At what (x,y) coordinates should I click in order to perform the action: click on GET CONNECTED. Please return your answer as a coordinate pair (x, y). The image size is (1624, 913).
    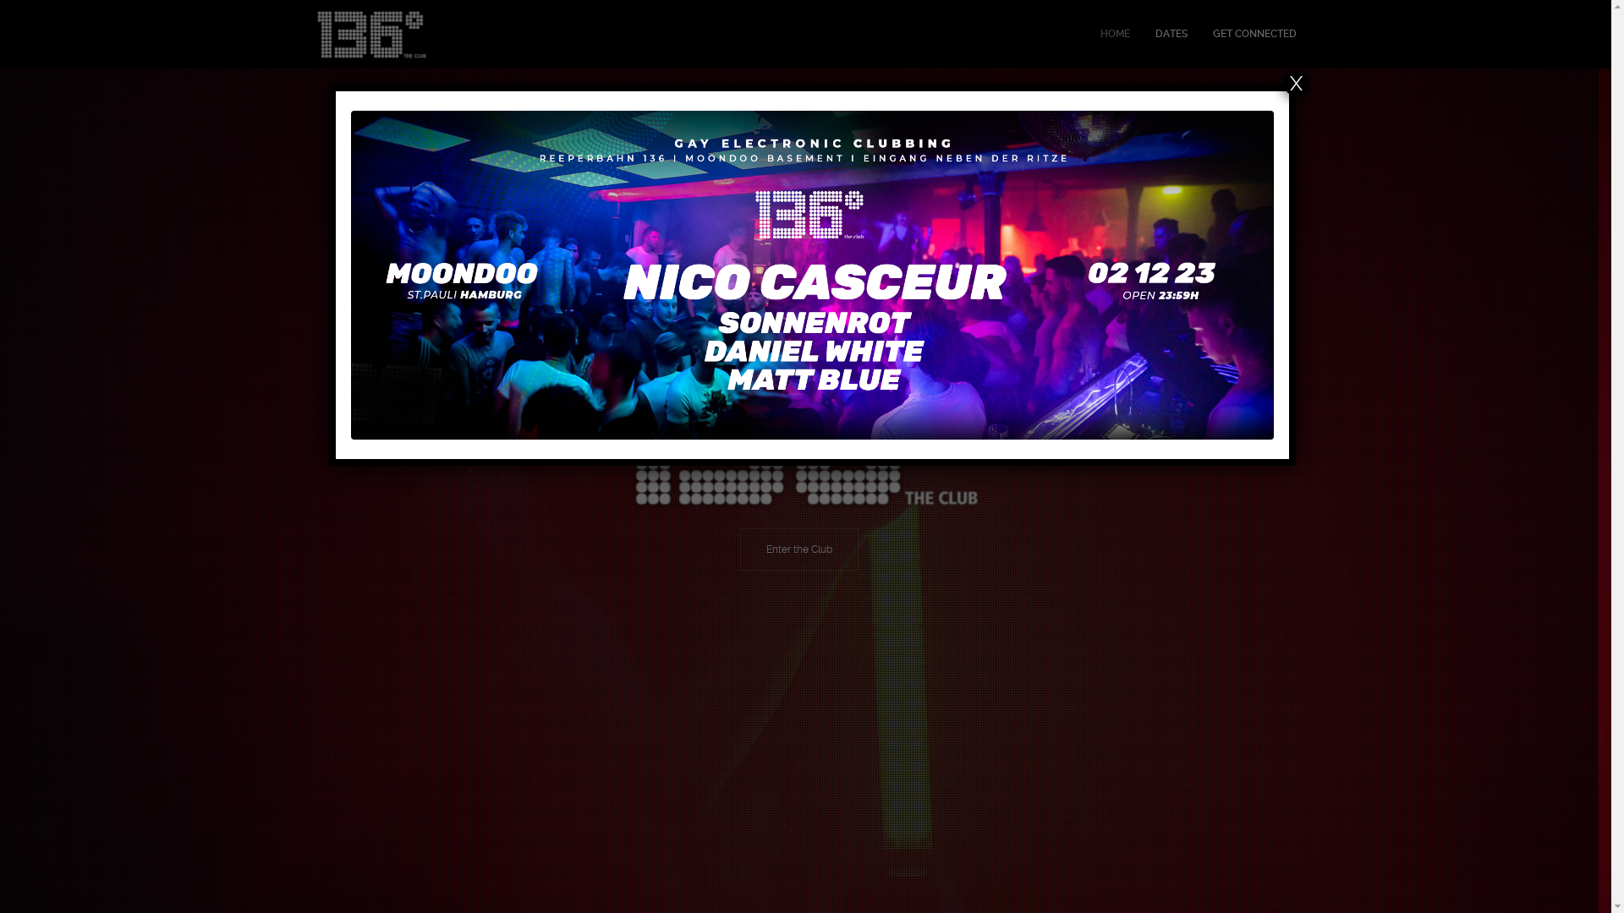
    Looking at the image, I should click on (1248, 34).